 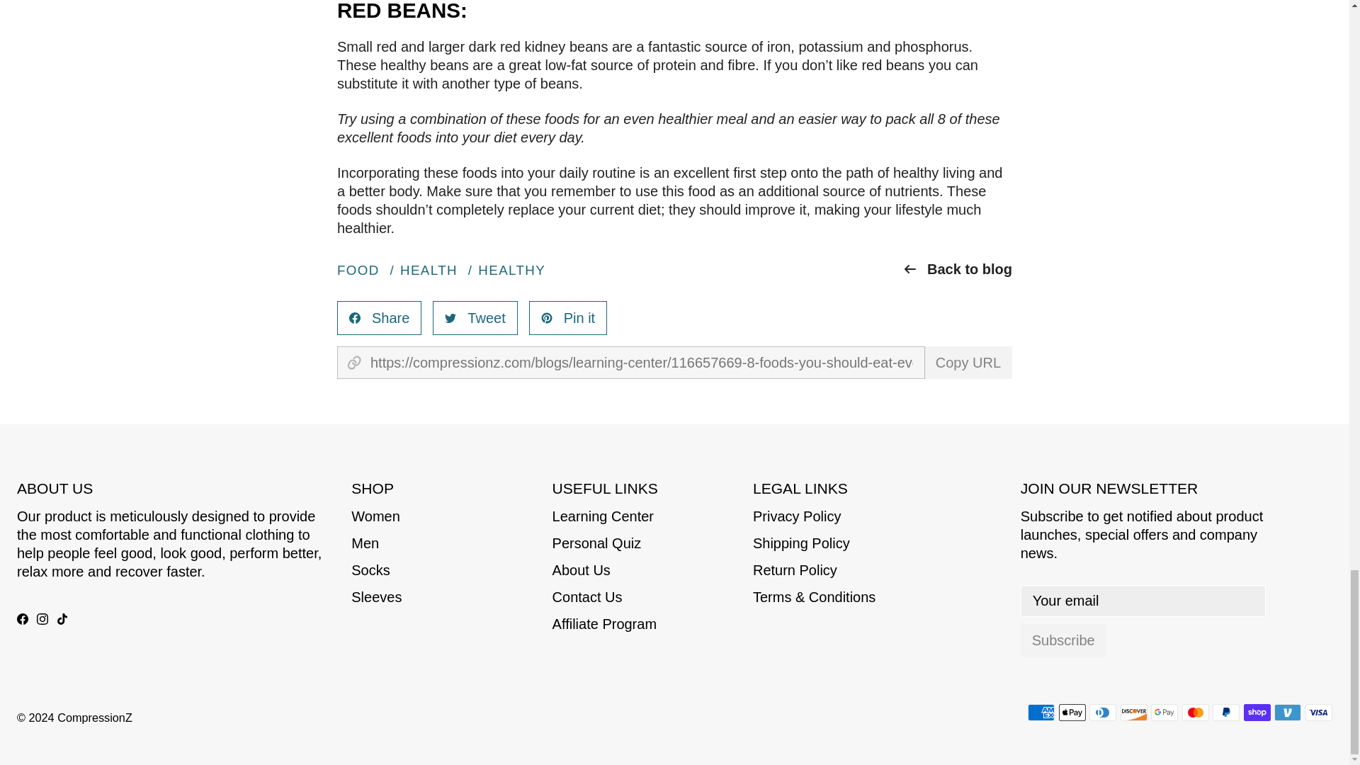 I want to click on Google Pay, so click(x=1164, y=713).